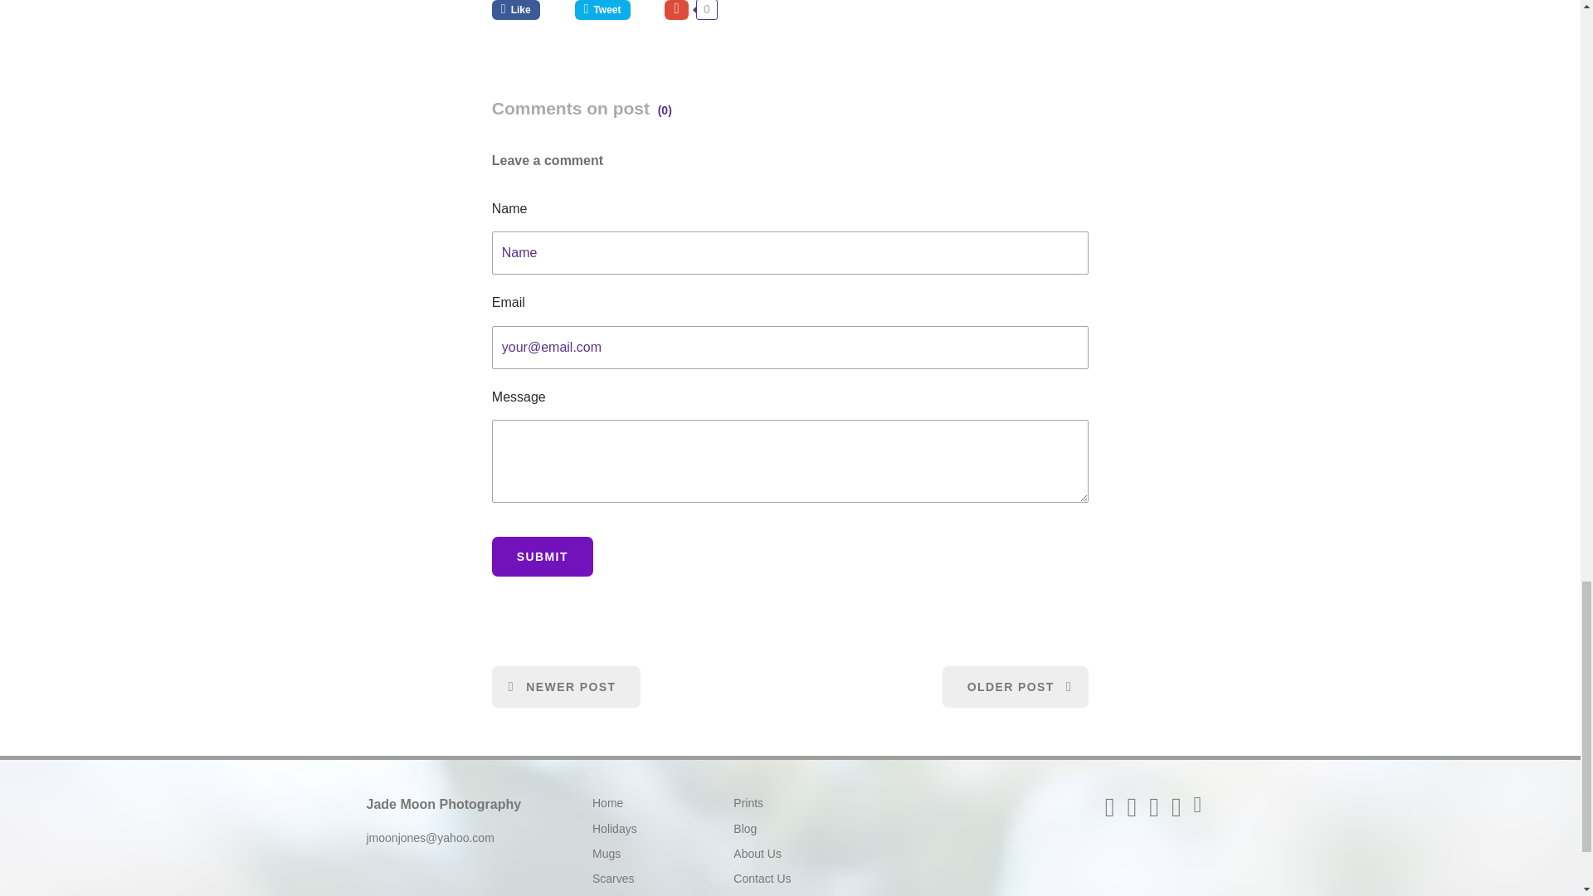  What do you see at coordinates (607, 803) in the screenshot?
I see `Home` at bounding box center [607, 803].